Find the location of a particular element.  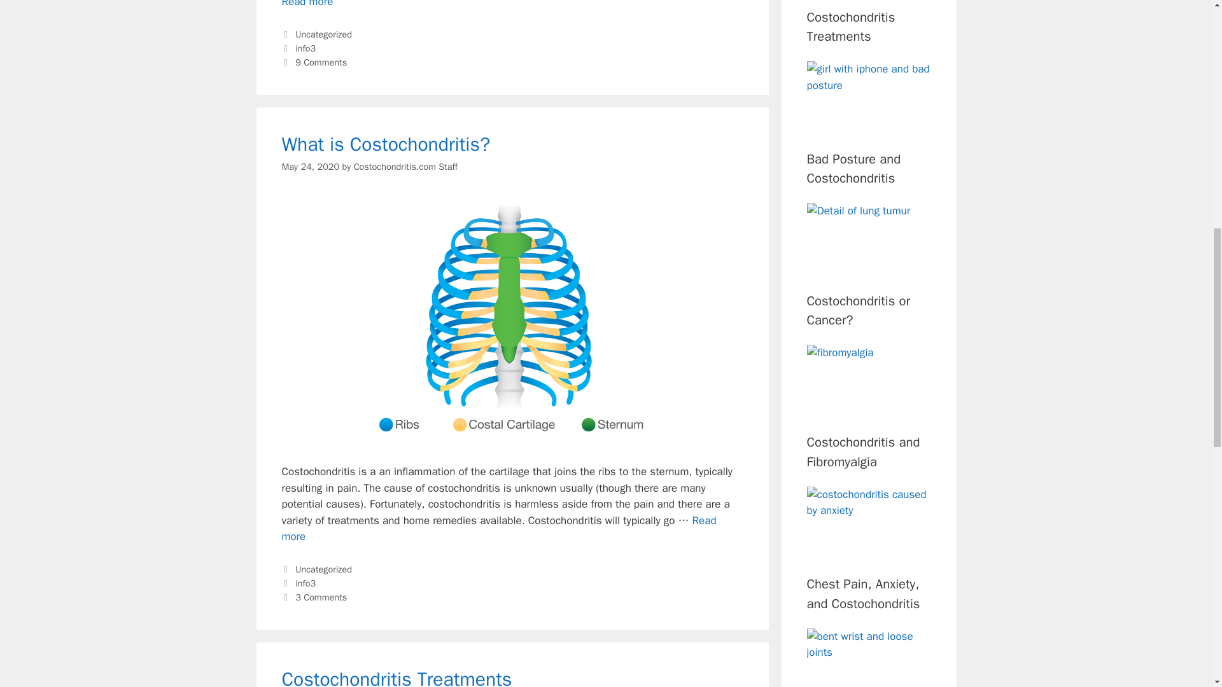

9 Comments is located at coordinates (310, 167).